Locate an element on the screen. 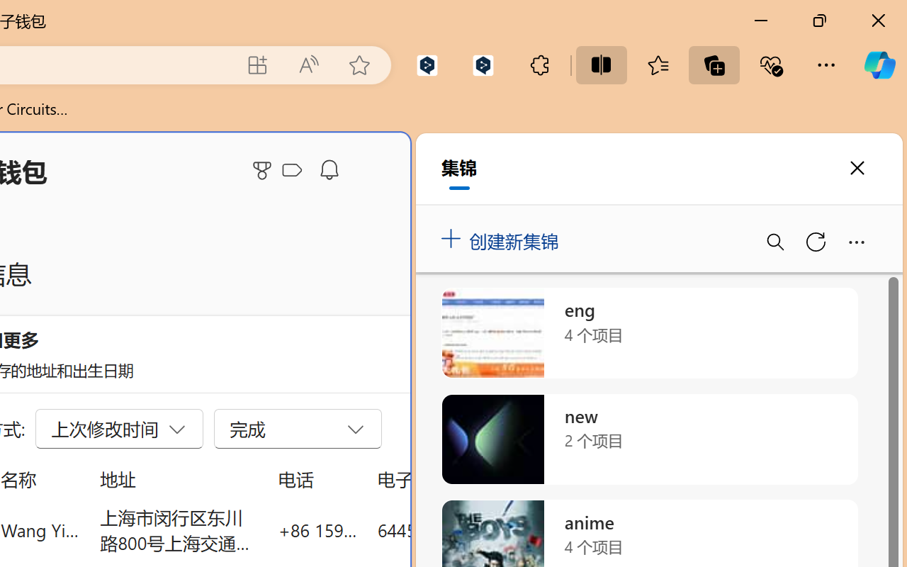  Copilot (Ctrl+Shift+.) is located at coordinates (879, 65).